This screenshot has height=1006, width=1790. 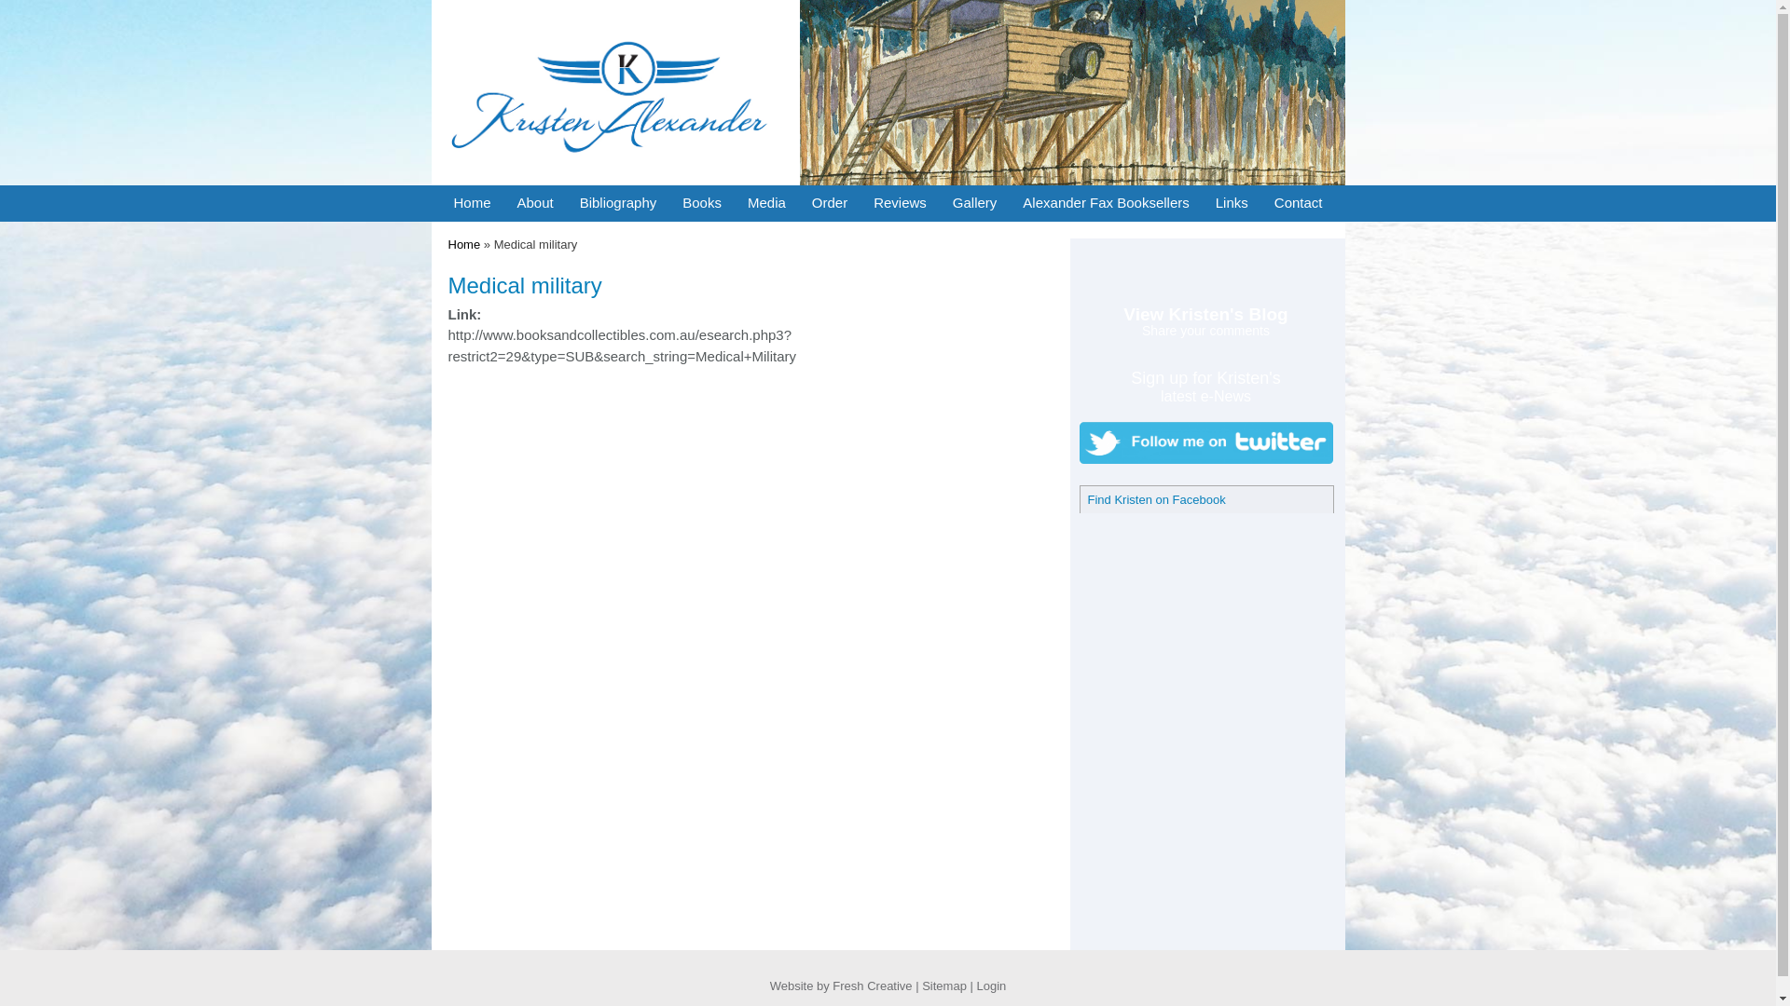 I want to click on Gallery, so click(x=975, y=203).